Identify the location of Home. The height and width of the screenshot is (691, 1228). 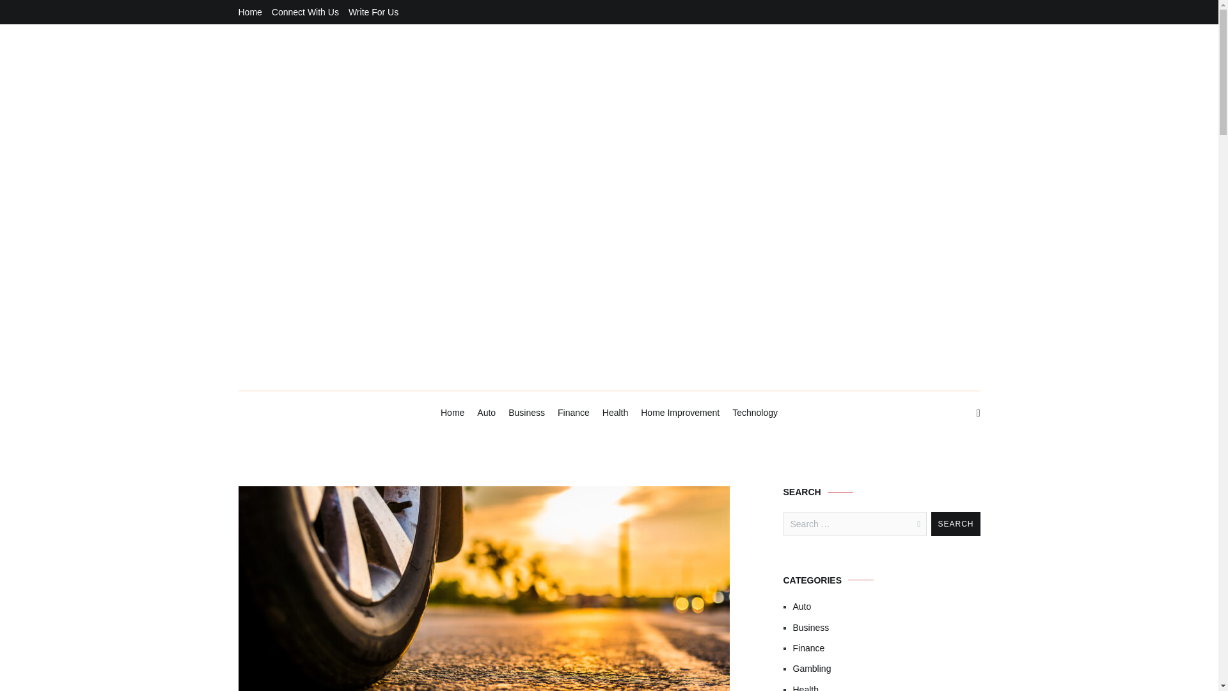
(249, 12).